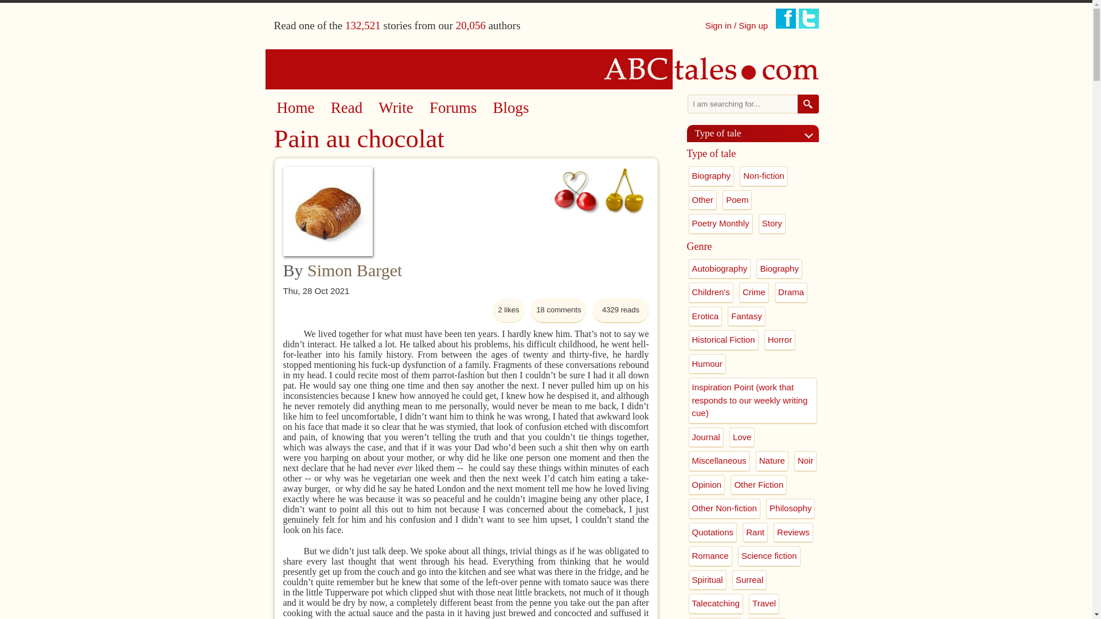  What do you see at coordinates (576, 190) in the screenshot?
I see `Pick of the Month` at bounding box center [576, 190].